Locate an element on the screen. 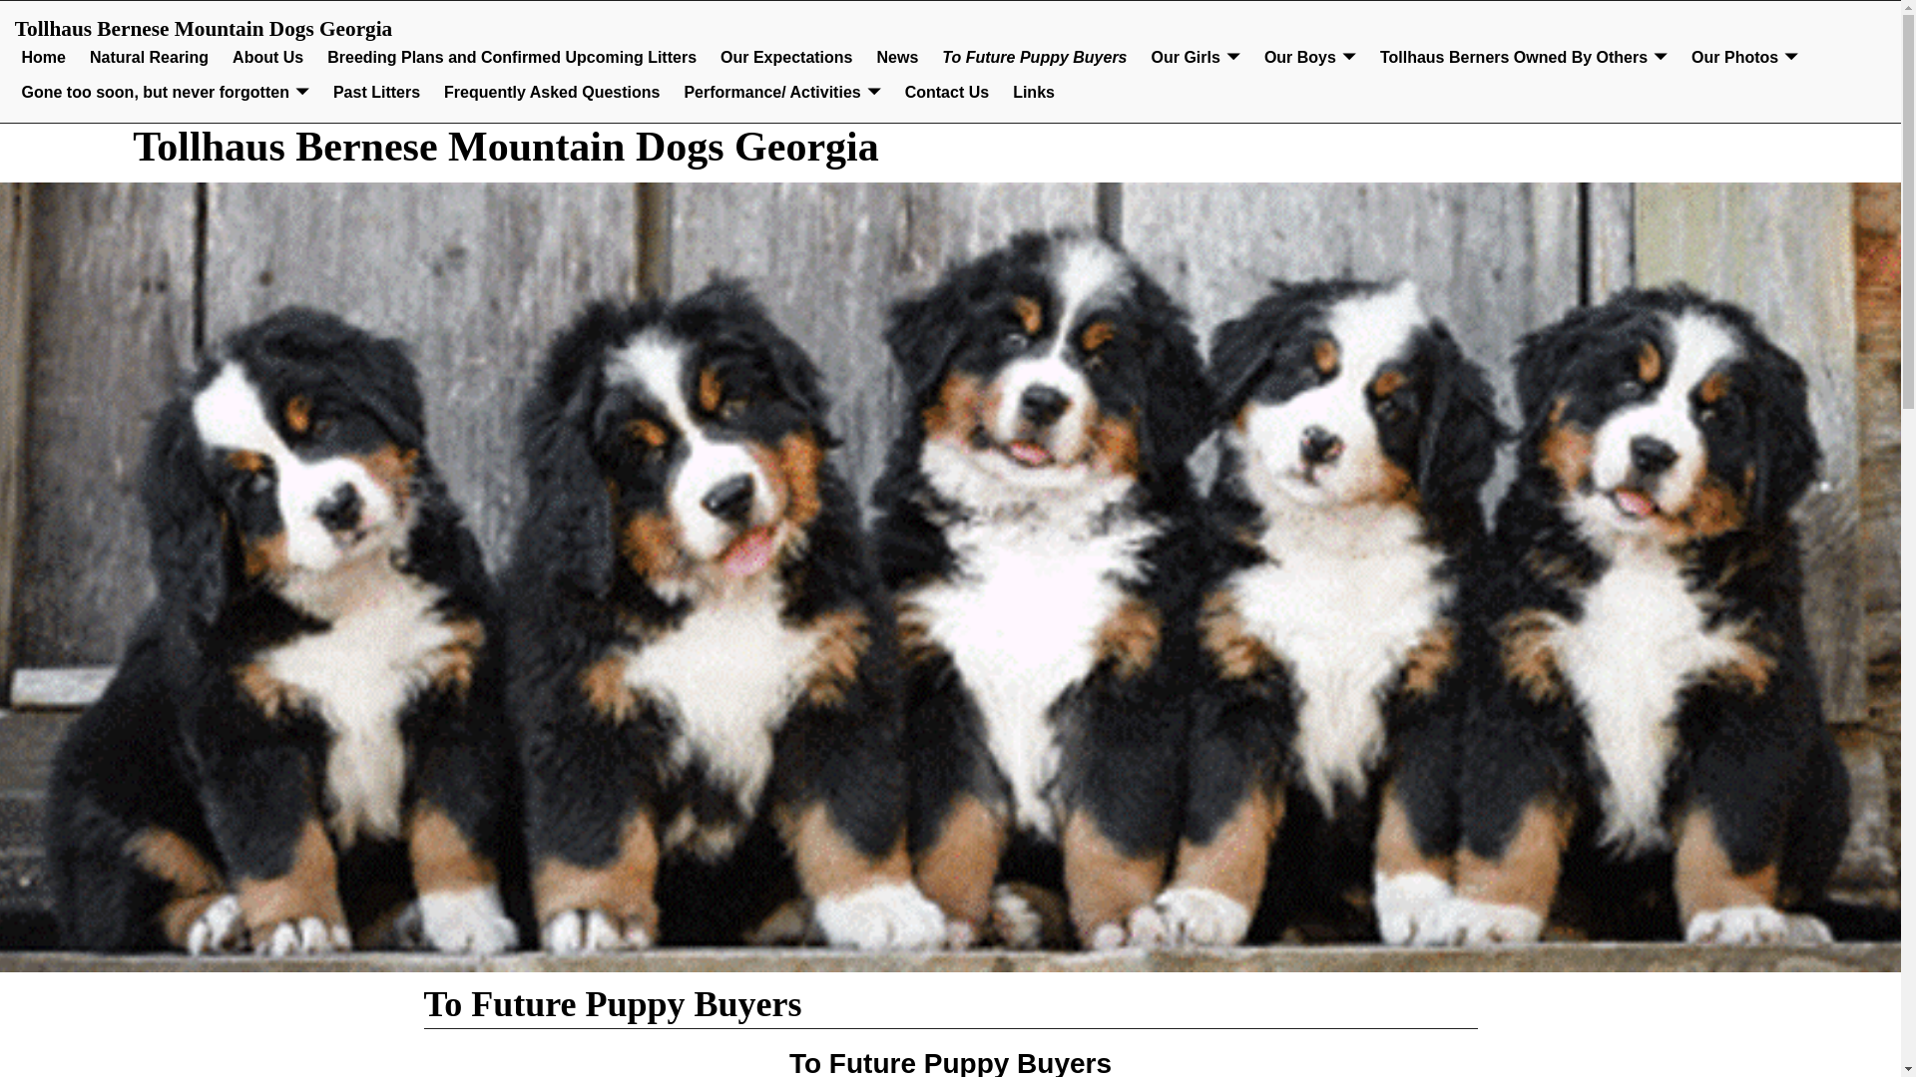 The image size is (1916, 1077). Natural Rearing is located at coordinates (149, 58).